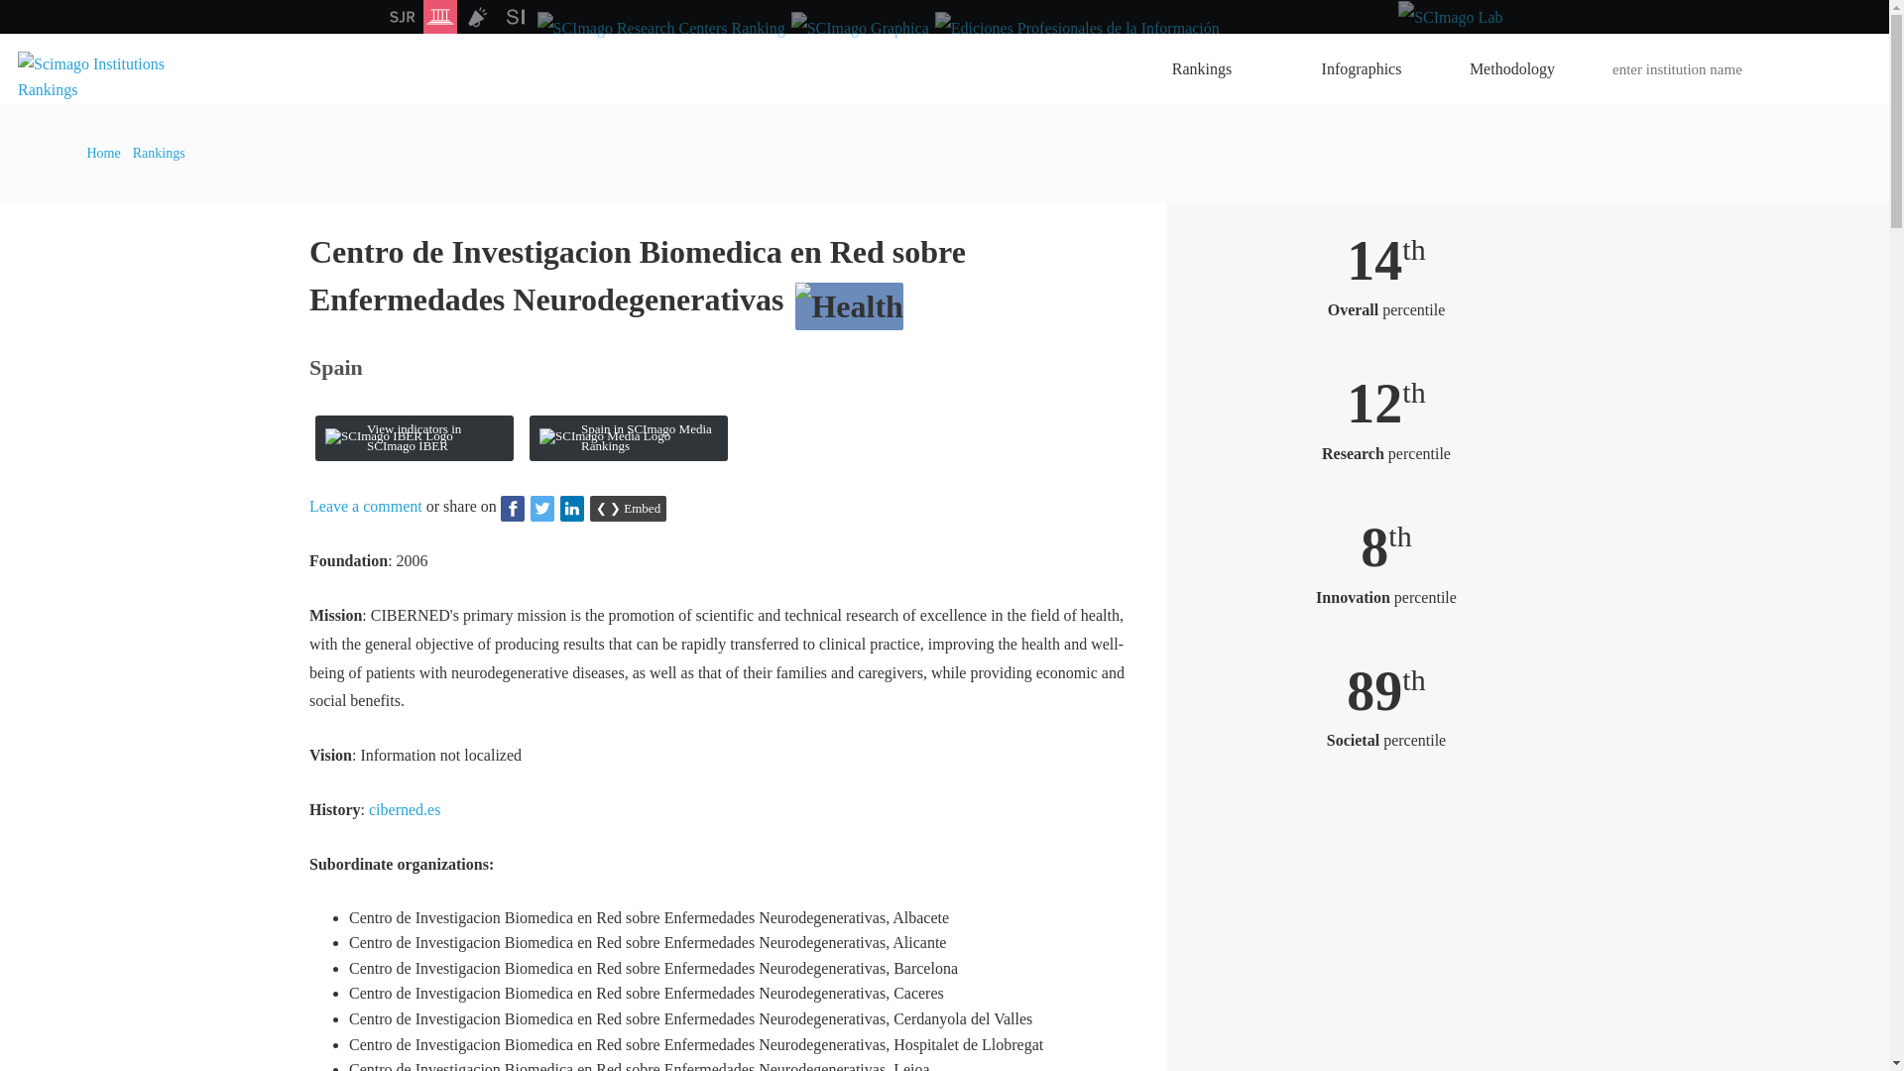 This screenshot has height=1071, width=1904. What do you see at coordinates (159, 153) in the screenshot?
I see `Rankings` at bounding box center [159, 153].